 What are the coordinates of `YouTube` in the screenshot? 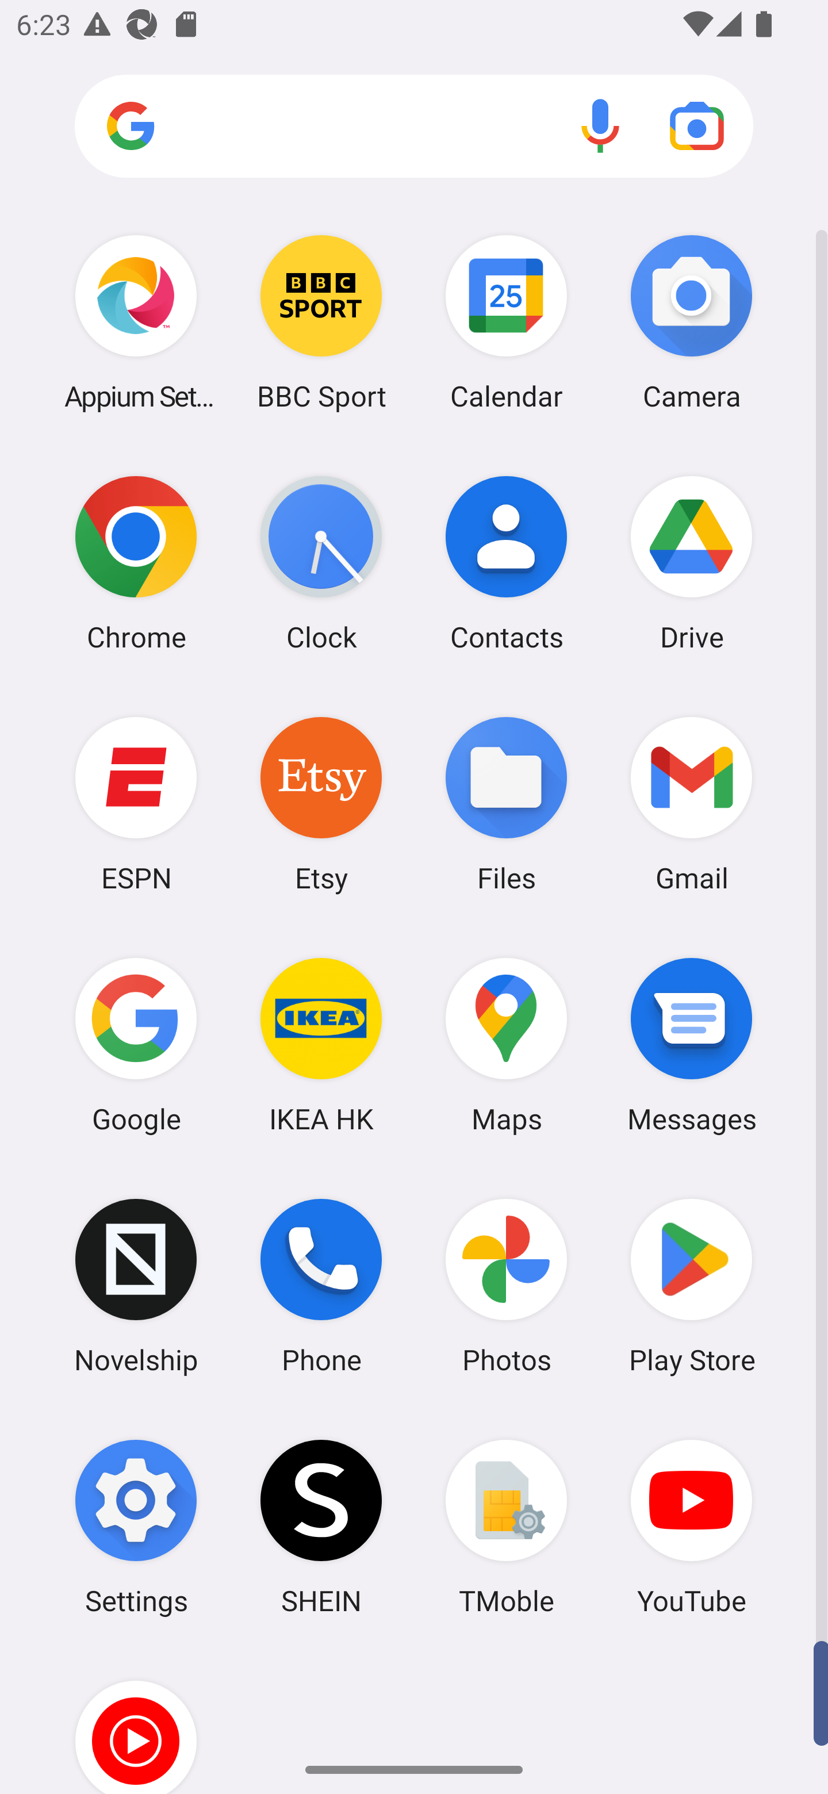 It's located at (691, 1527).